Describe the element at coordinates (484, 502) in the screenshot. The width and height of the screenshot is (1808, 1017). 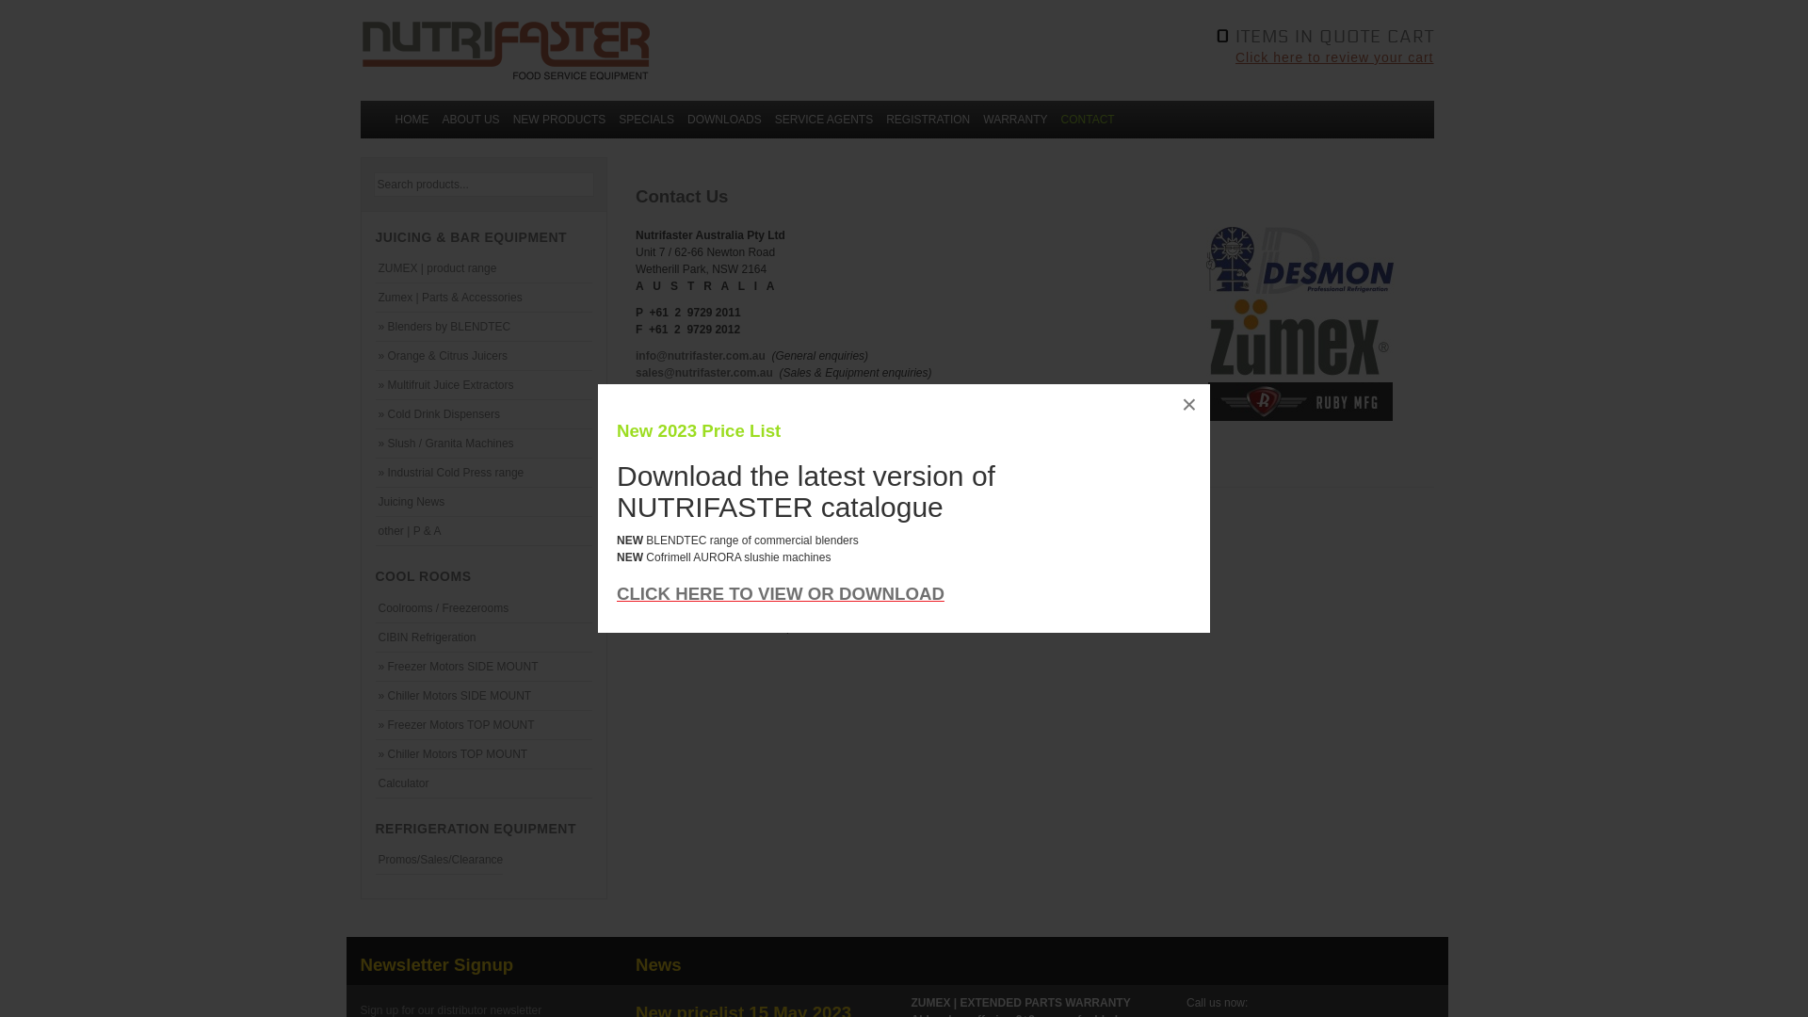
I see `Juicing News` at that location.